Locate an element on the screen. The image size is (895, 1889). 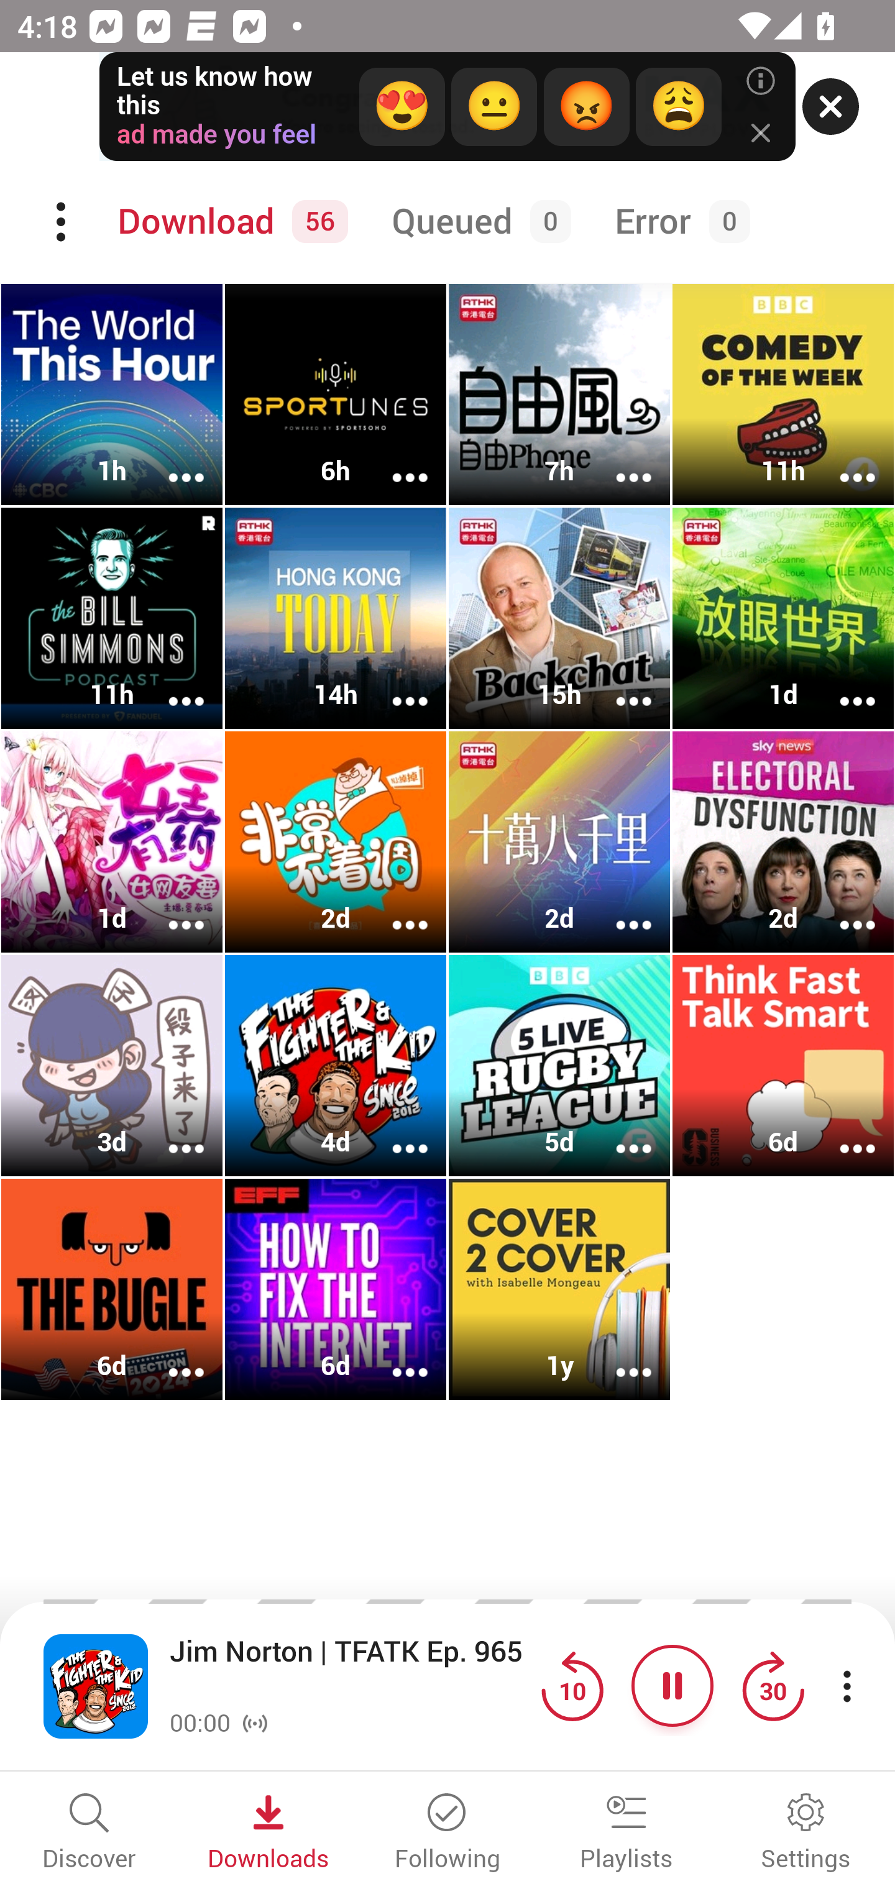
More options is located at coordinates (170, 908).